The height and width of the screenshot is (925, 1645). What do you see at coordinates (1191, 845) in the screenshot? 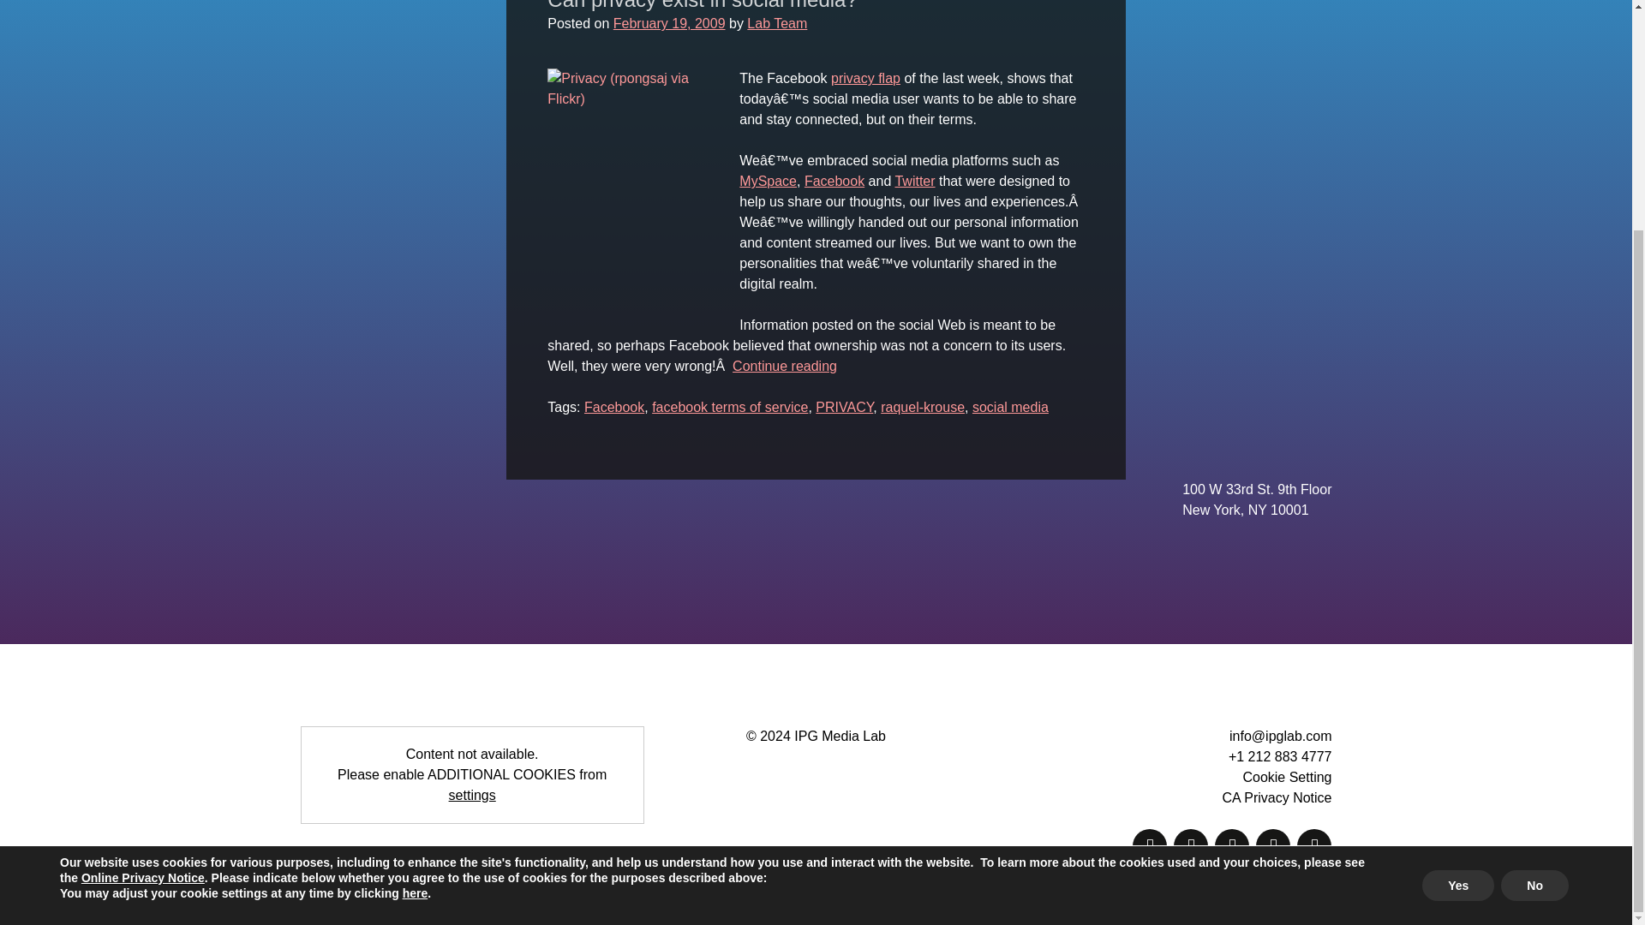
I see `Facebook` at bounding box center [1191, 845].